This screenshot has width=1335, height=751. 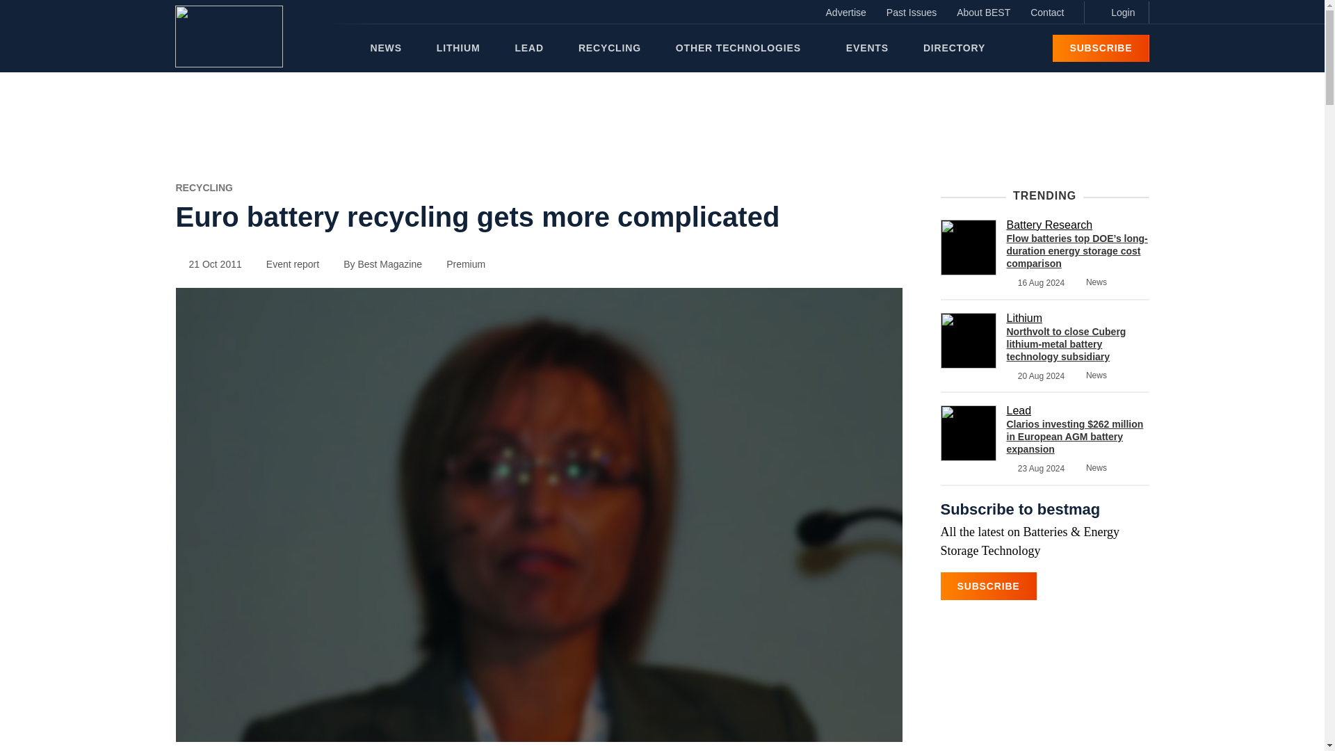 I want to click on NEWS, so click(x=385, y=47).